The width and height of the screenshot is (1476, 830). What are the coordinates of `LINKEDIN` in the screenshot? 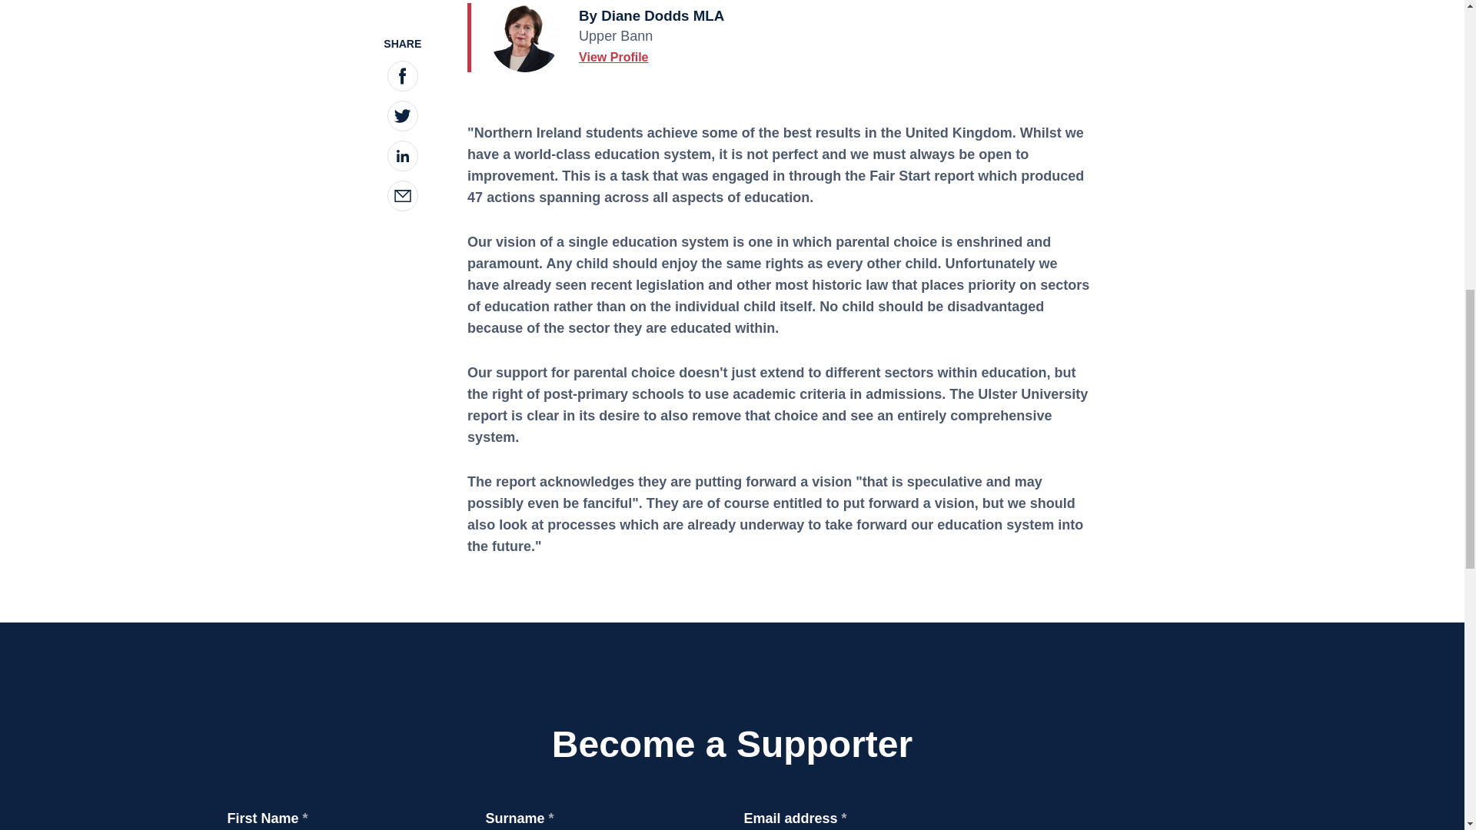 It's located at (402, 121).